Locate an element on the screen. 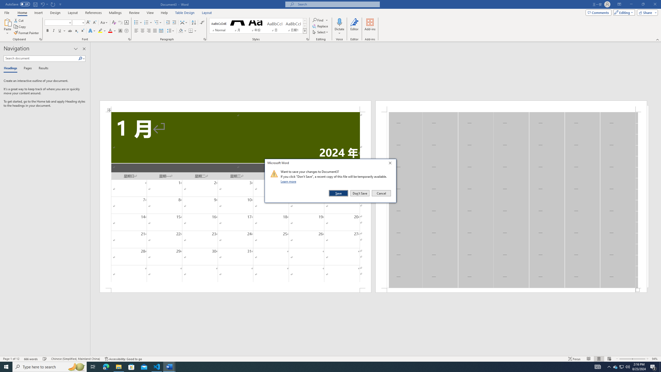 This screenshot has height=372, width=661. Header -Section 1- is located at coordinates (511, 106).